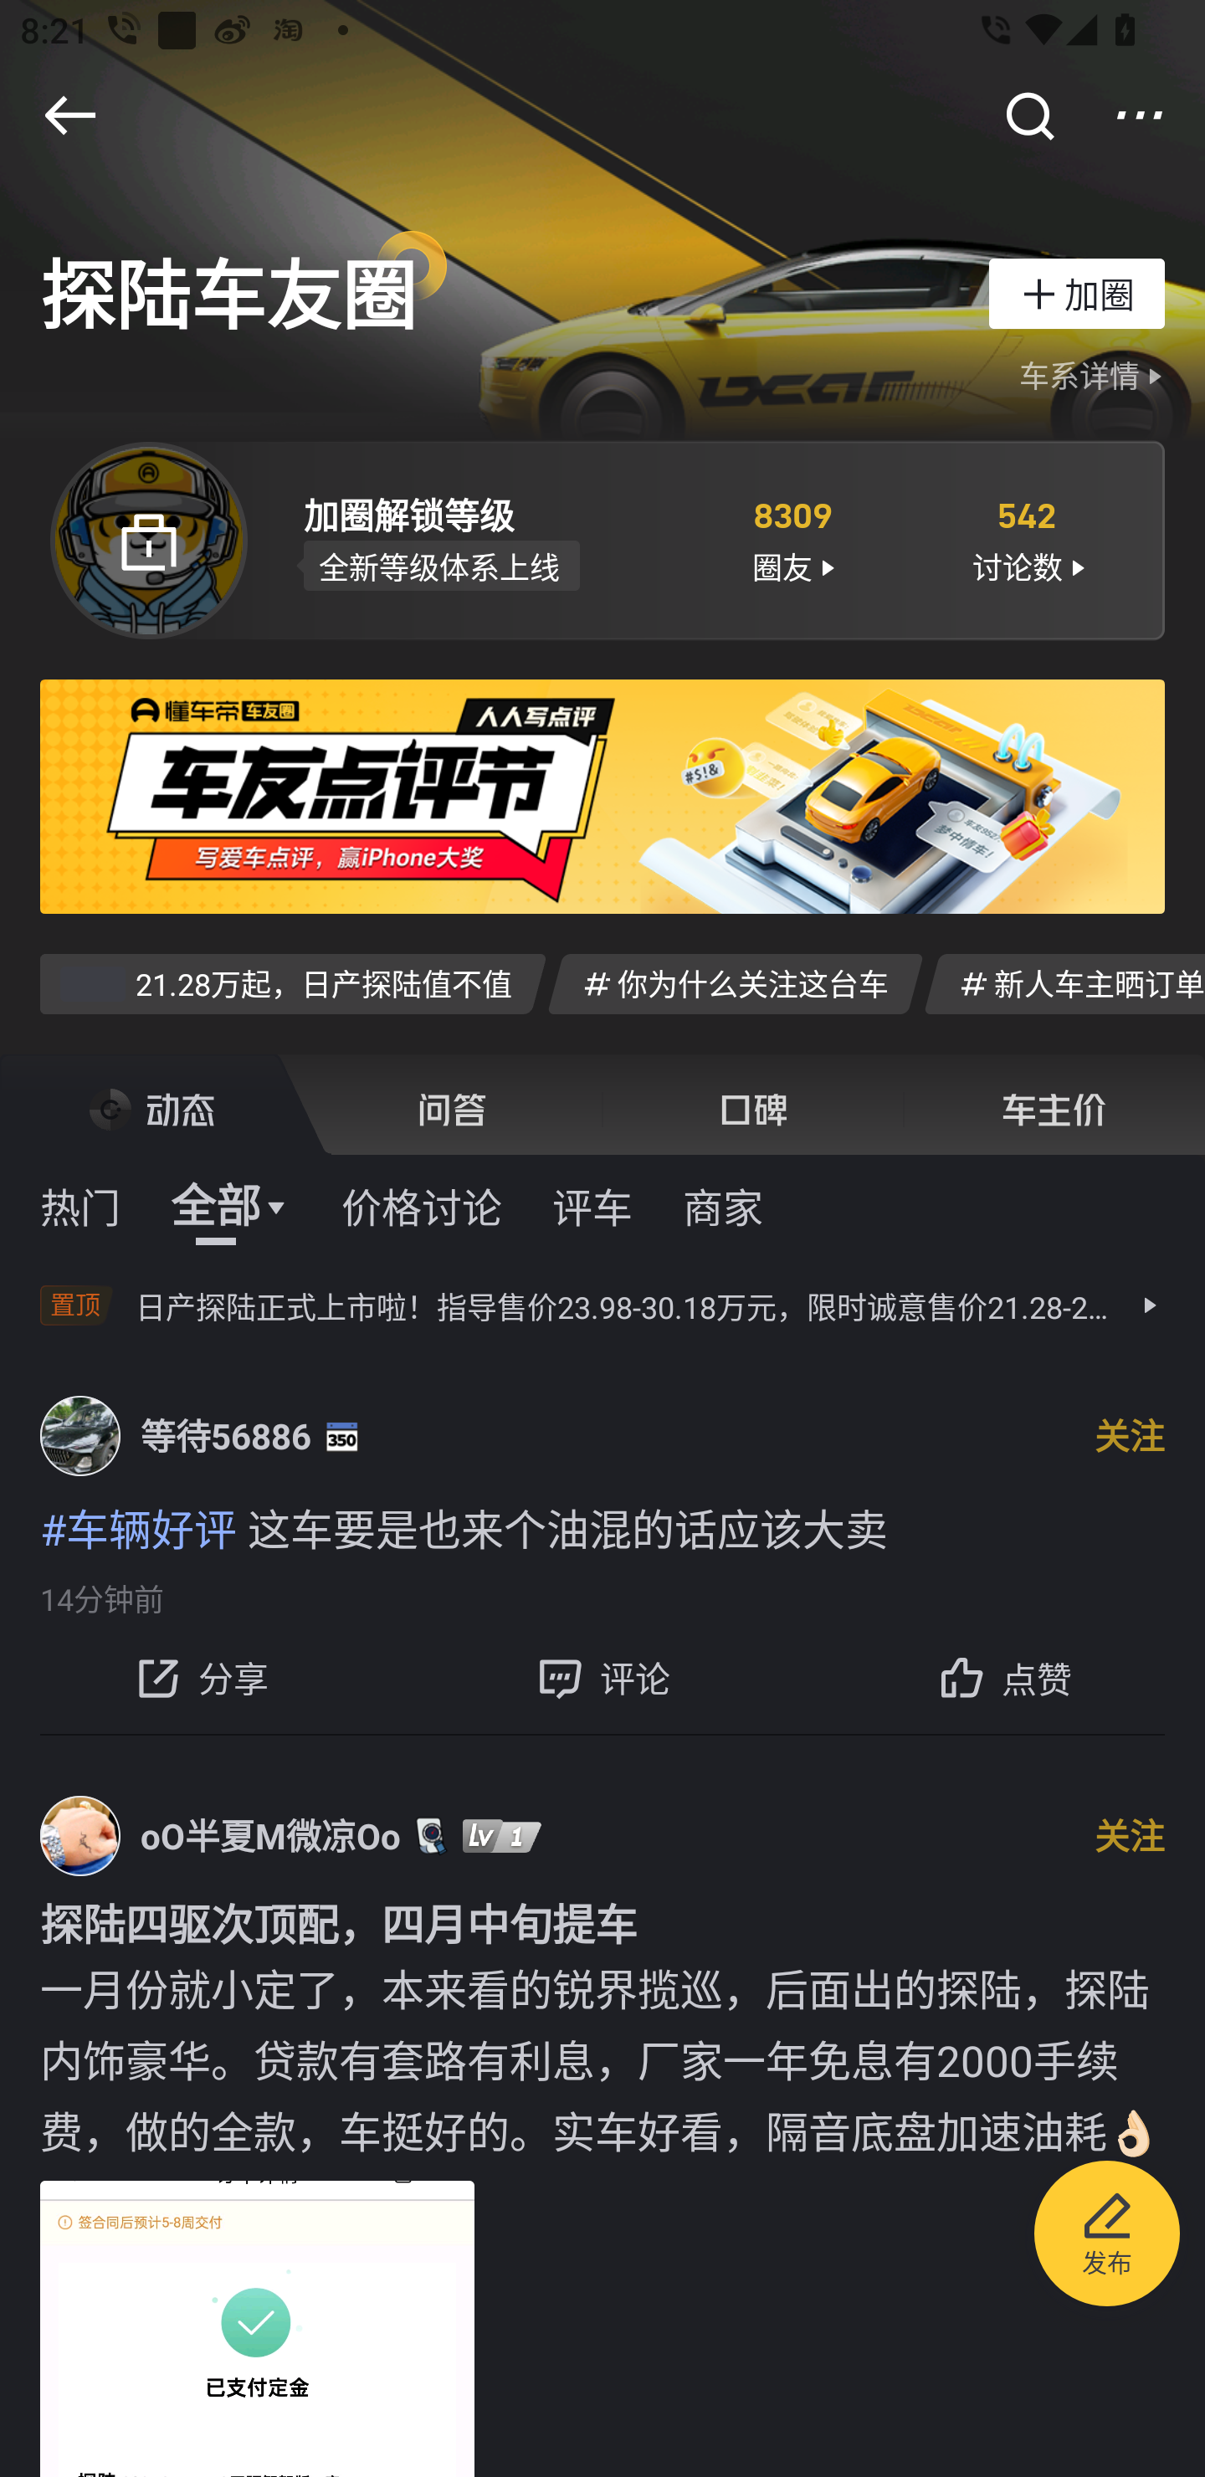 The height and width of the screenshot is (2477, 1205). What do you see at coordinates (792, 539) in the screenshot?
I see `8309 圈友` at bounding box center [792, 539].